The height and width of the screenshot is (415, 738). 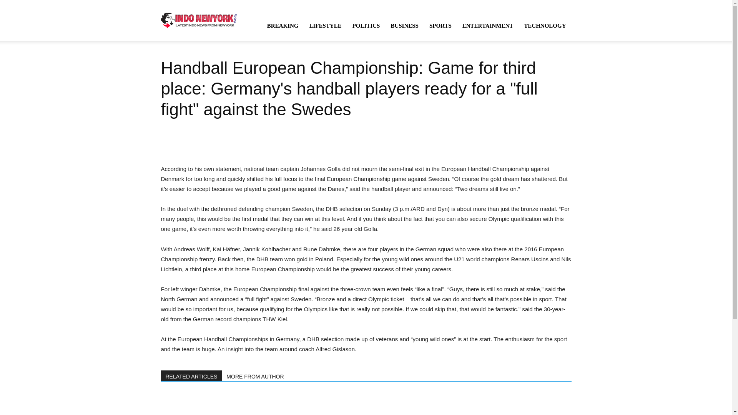 I want to click on SPORTS, so click(x=440, y=25).